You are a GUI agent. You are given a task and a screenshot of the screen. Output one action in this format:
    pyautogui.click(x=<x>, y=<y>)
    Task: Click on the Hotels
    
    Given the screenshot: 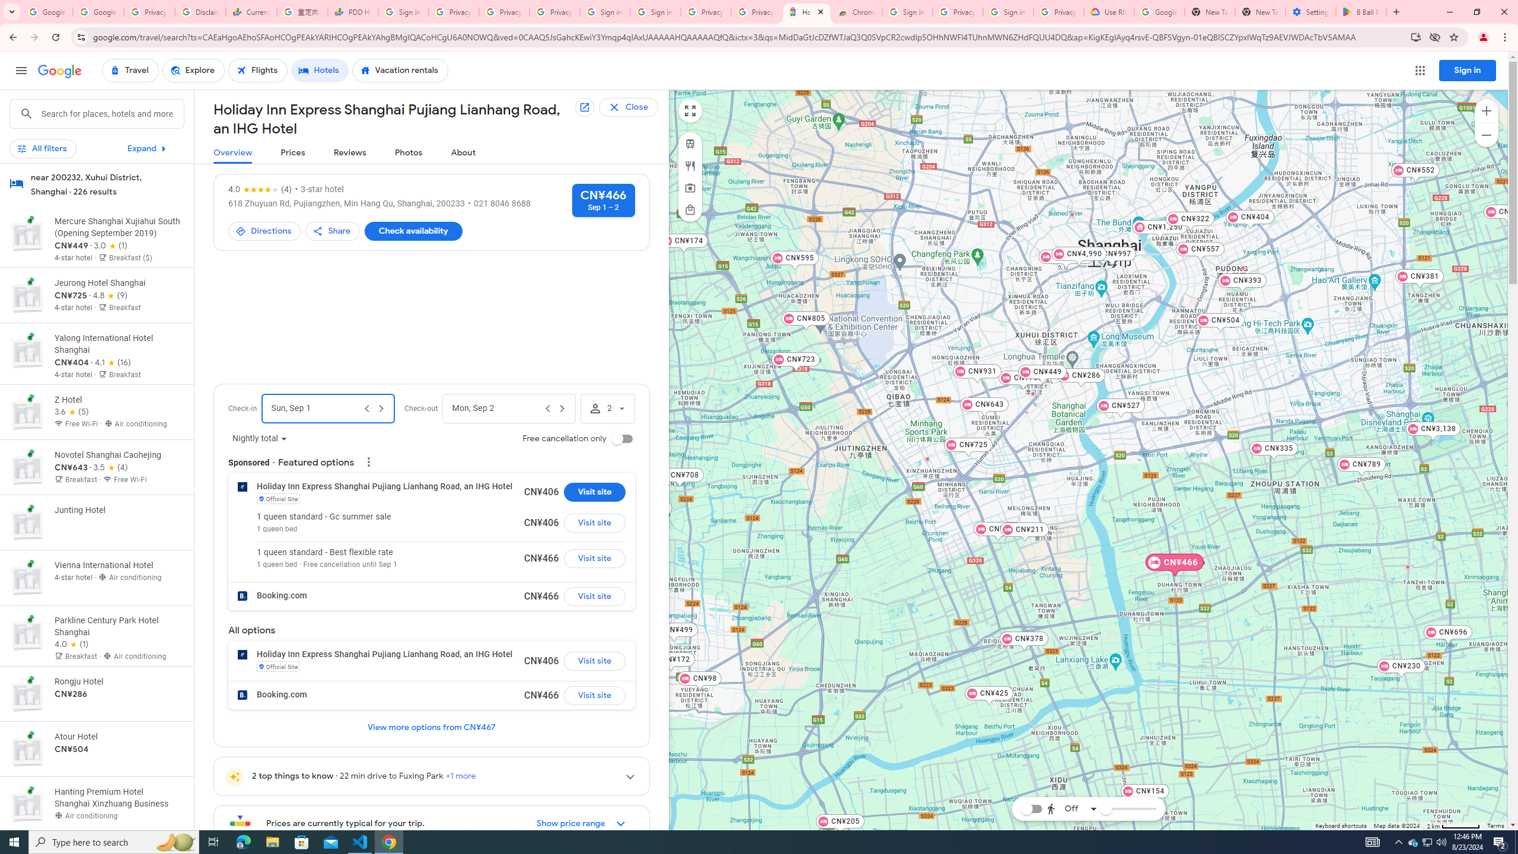 What is the action you would take?
    pyautogui.click(x=320, y=71)
    